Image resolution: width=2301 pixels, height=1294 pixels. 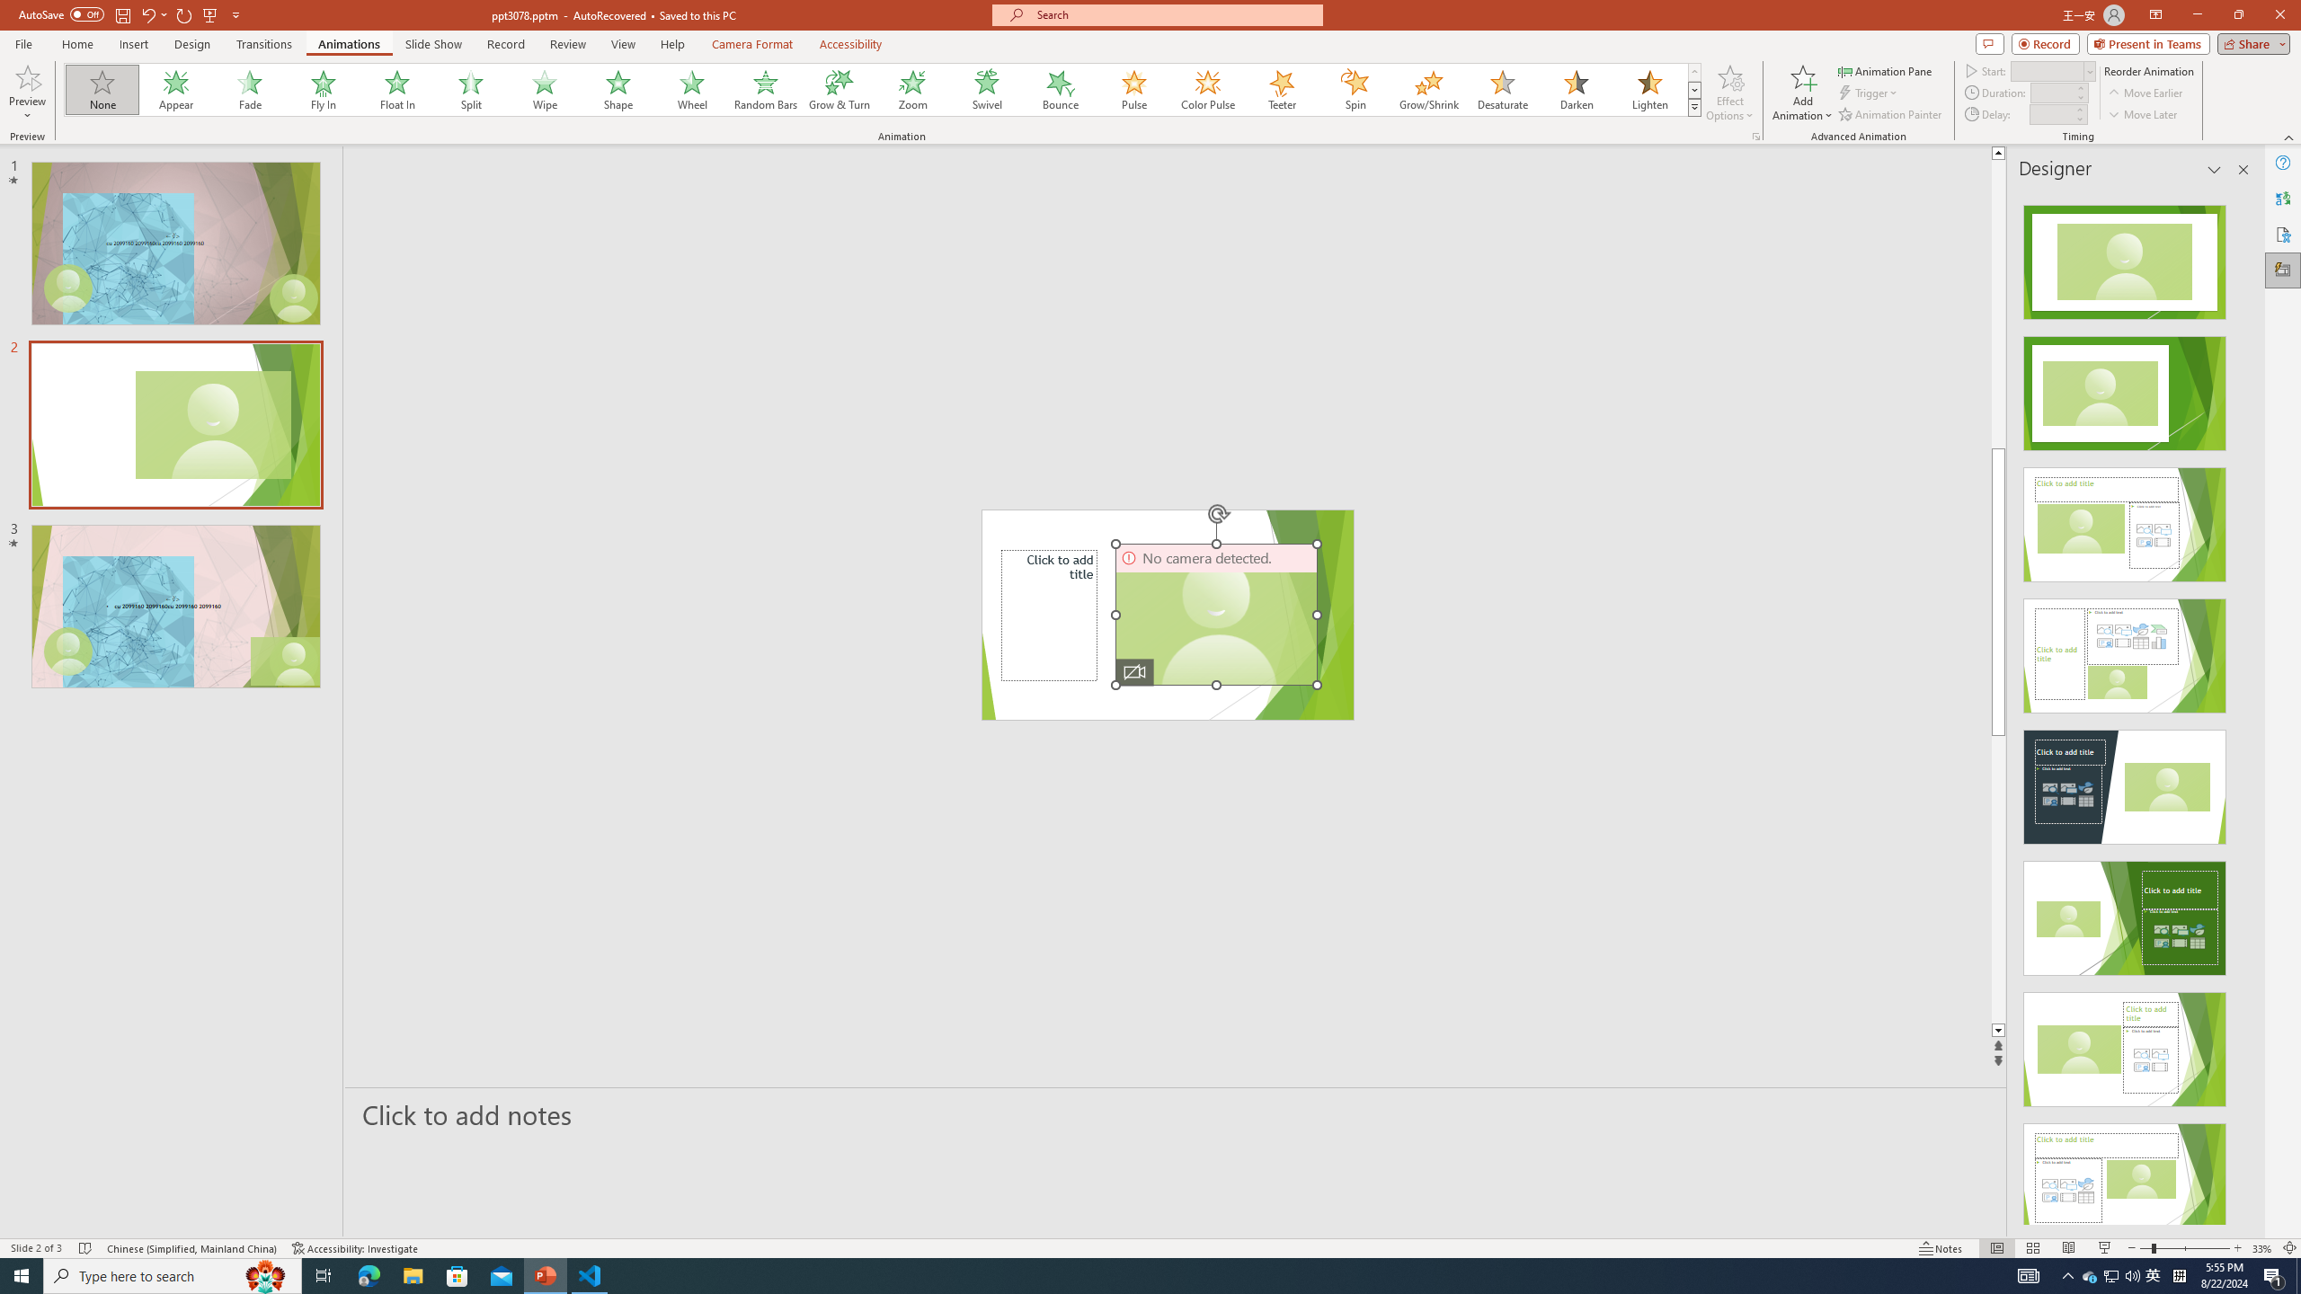 I want to click on Fly In, so click(x=324, y=90).